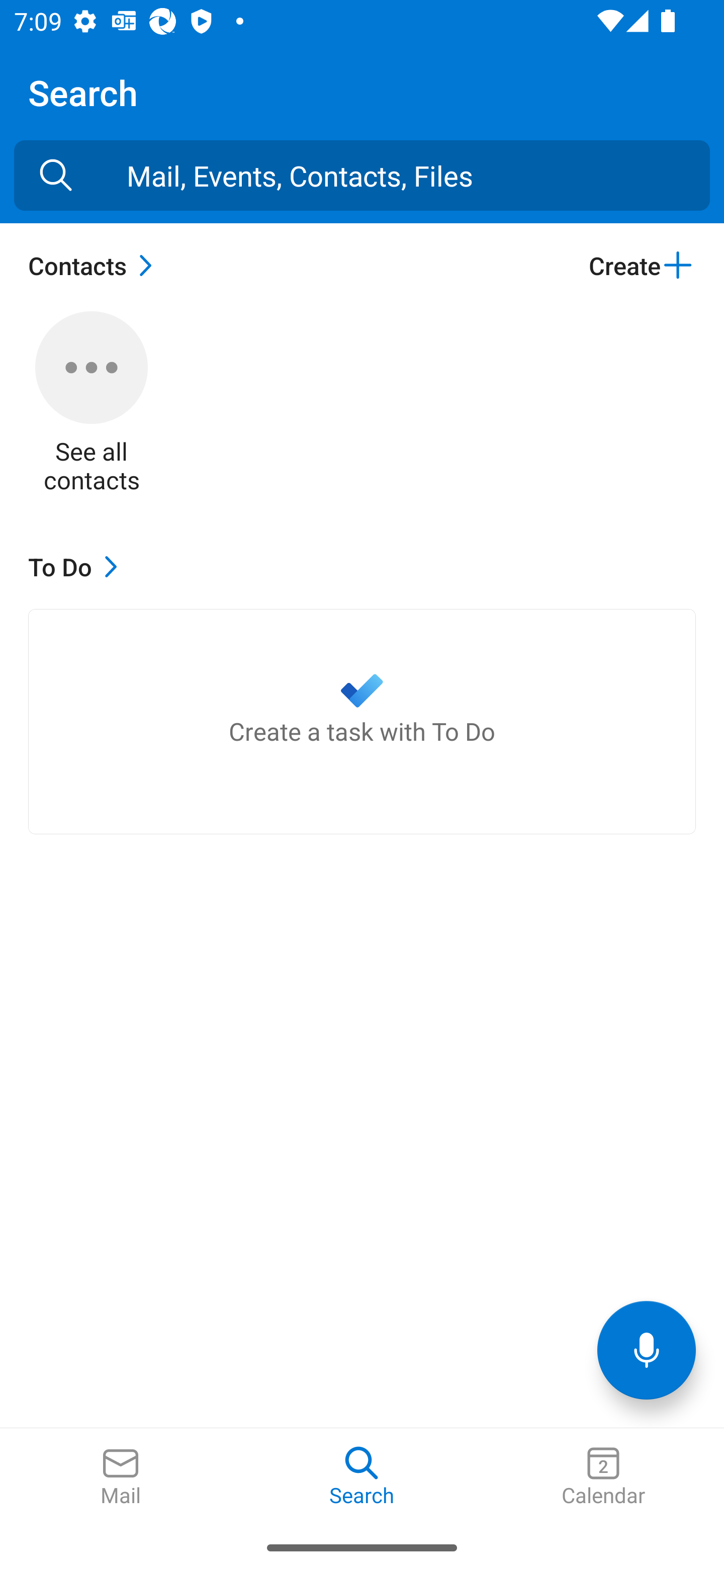 The image size is (724, 1569). What do you see at coordinates (56, 175) in the screenshot?
I see `Search Mail, Events, Contacts, Files` at bounding box center [56, 175].